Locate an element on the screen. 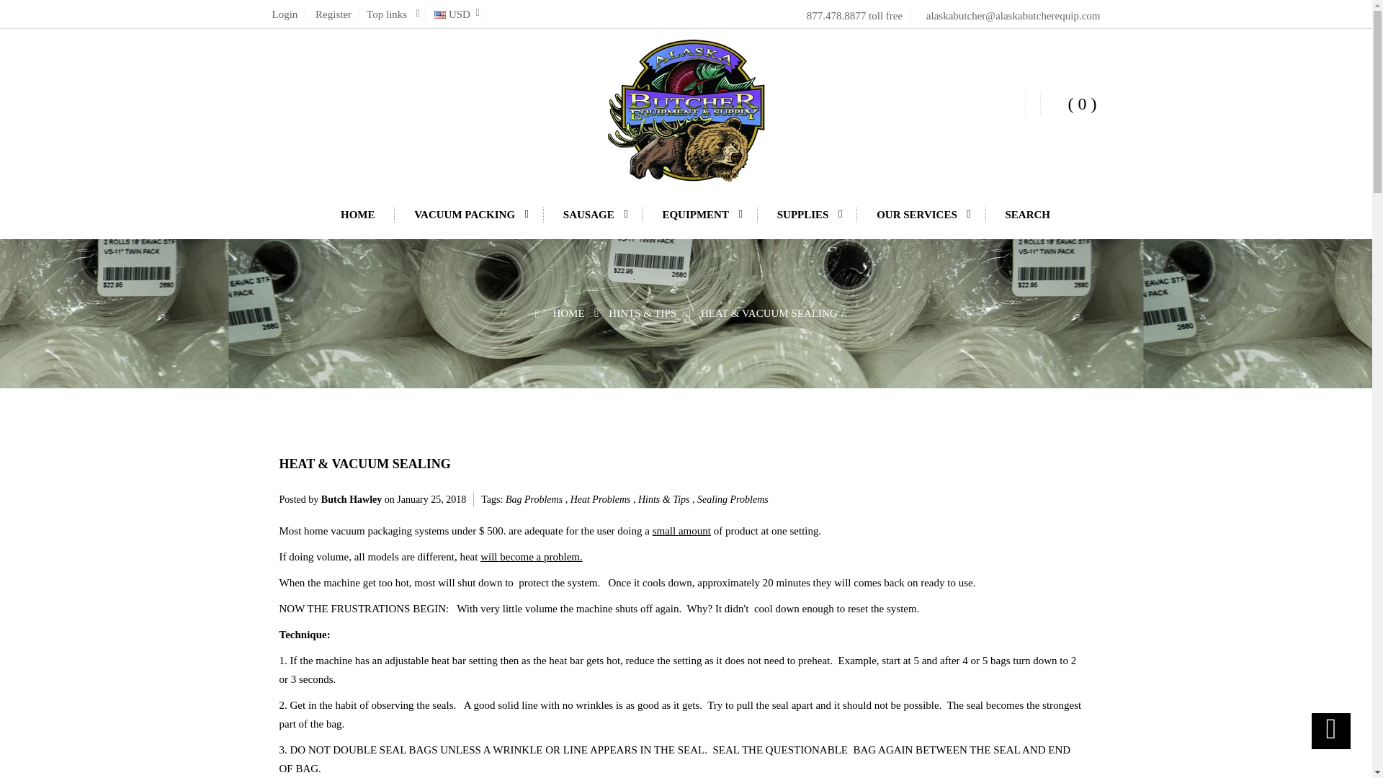 The width and height of the screenshot is (1383, 778). Log in is located at coordinates (285, 14).